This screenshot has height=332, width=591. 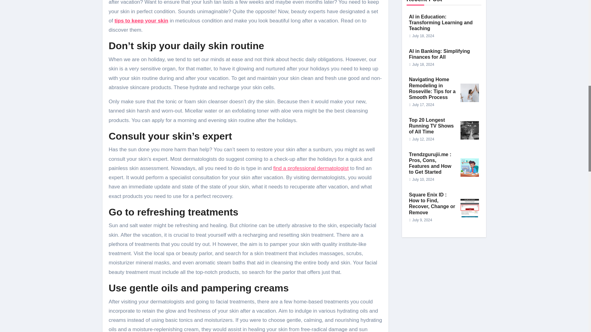 I want to click on tips to keep your skin, so click(x=142, y=21).